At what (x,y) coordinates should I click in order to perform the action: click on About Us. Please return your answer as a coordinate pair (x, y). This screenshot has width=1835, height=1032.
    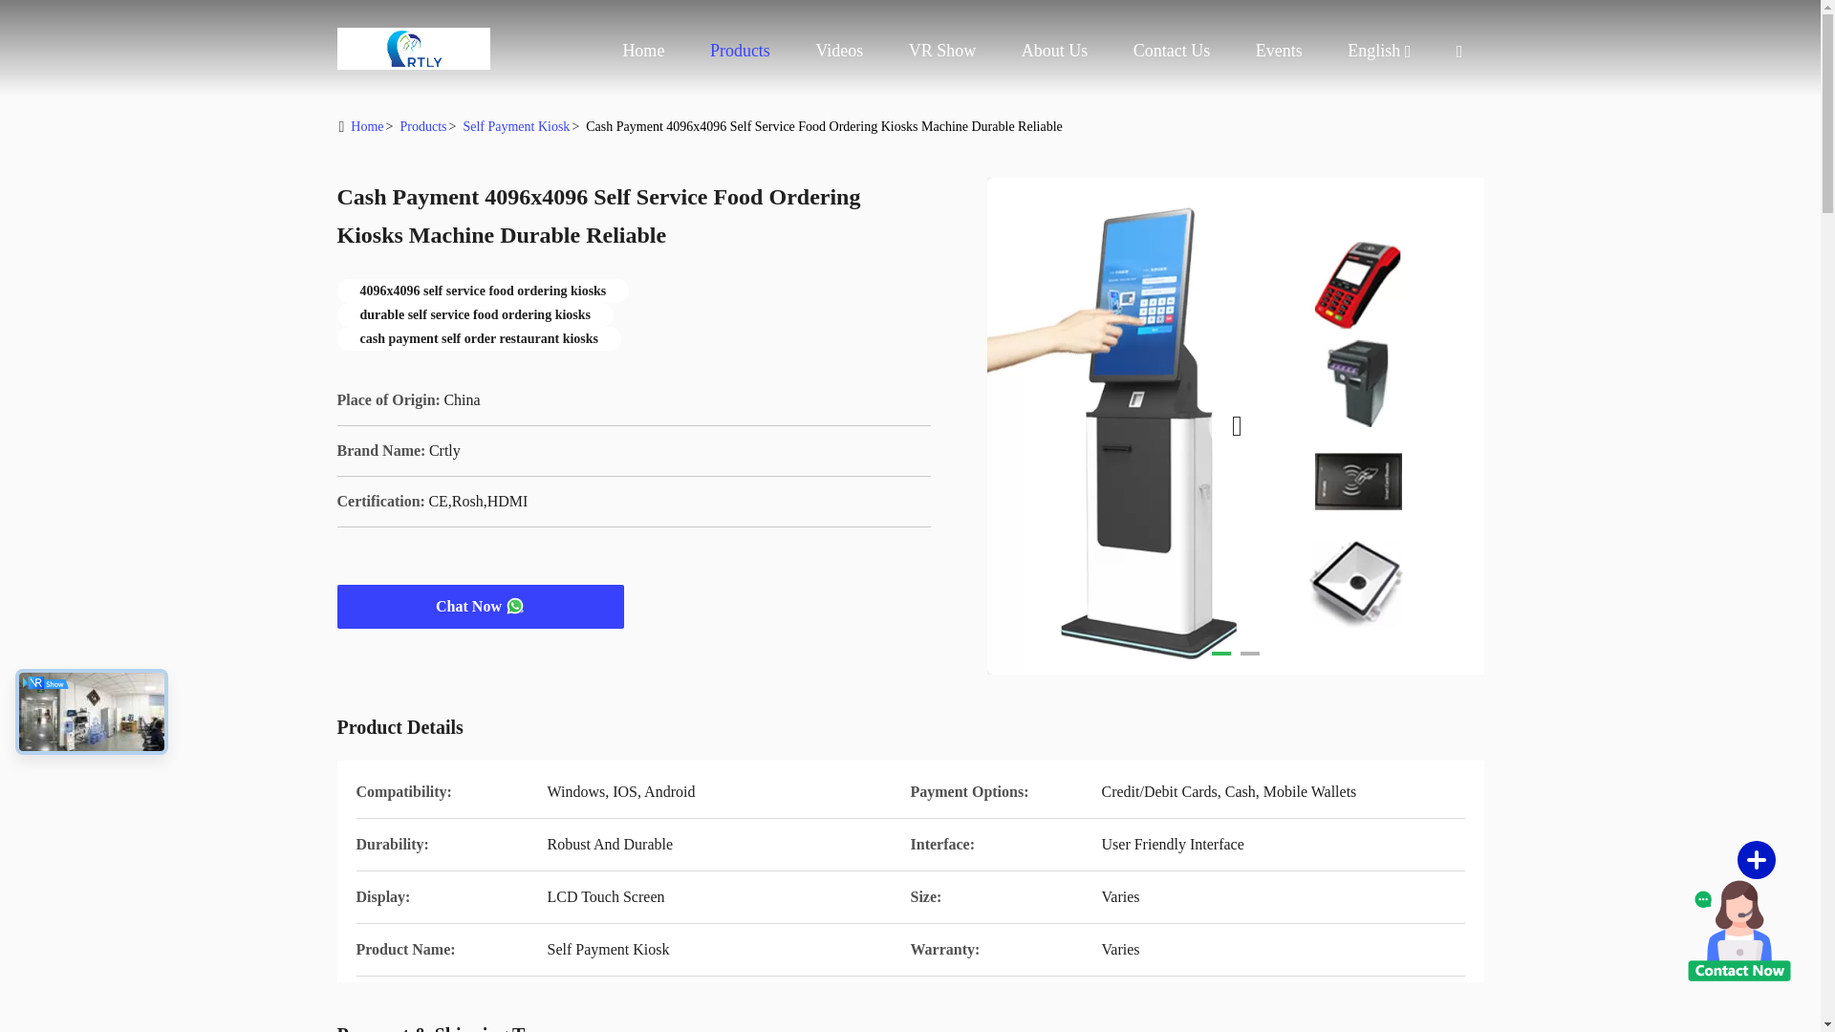
    Looking at the image, I should click on (1055, 50).